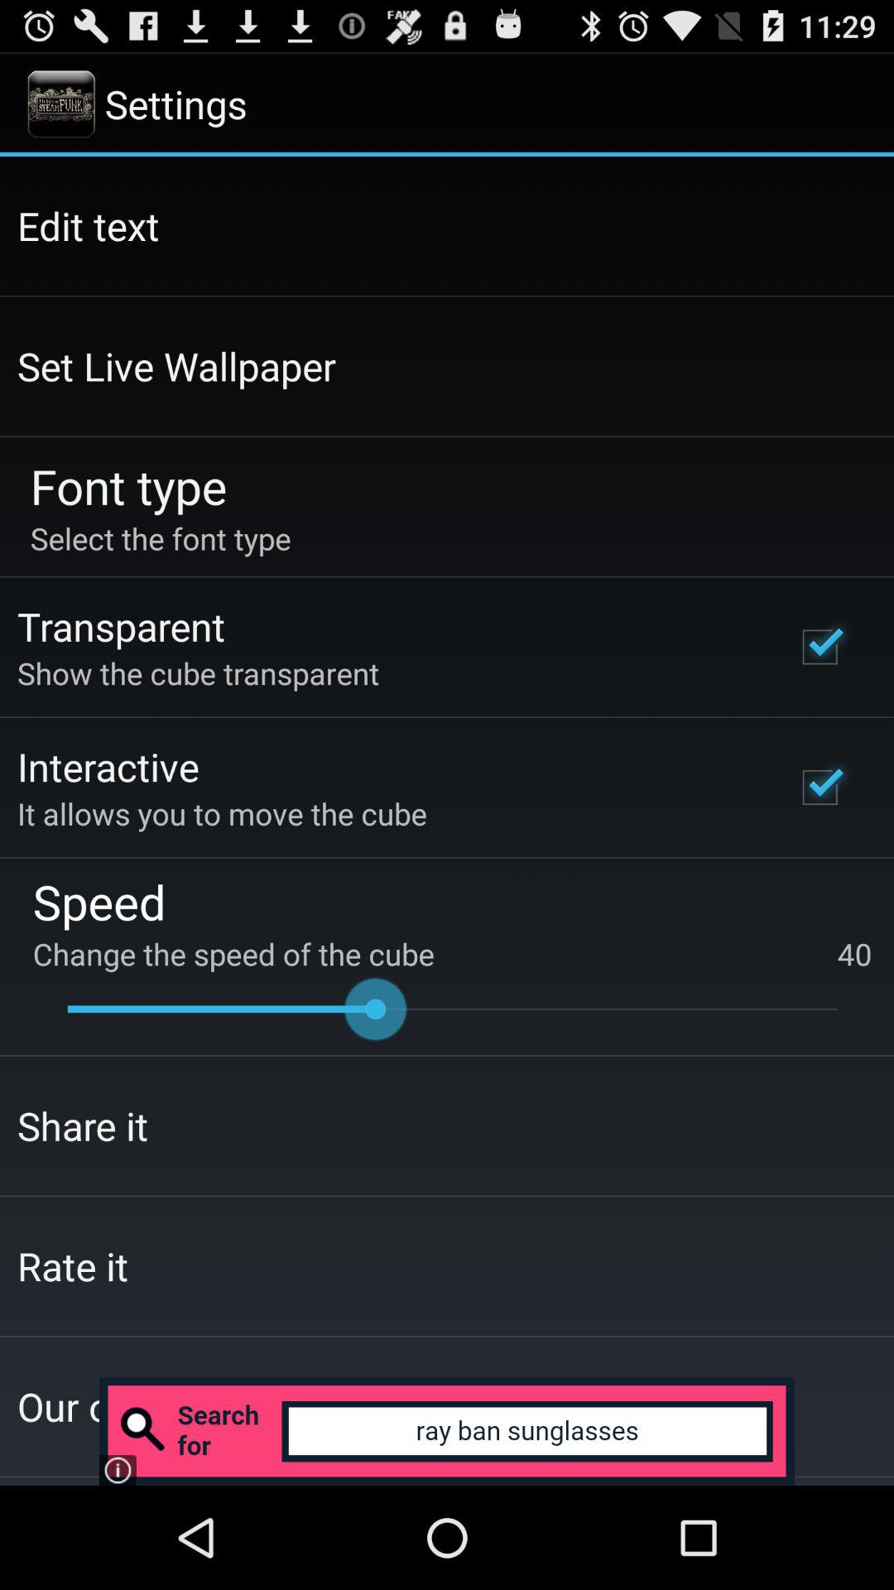 Image resolution: width=894 pixels, height=1590 pixels. I want to click on swipe to 40 icon, so click(854, 954).